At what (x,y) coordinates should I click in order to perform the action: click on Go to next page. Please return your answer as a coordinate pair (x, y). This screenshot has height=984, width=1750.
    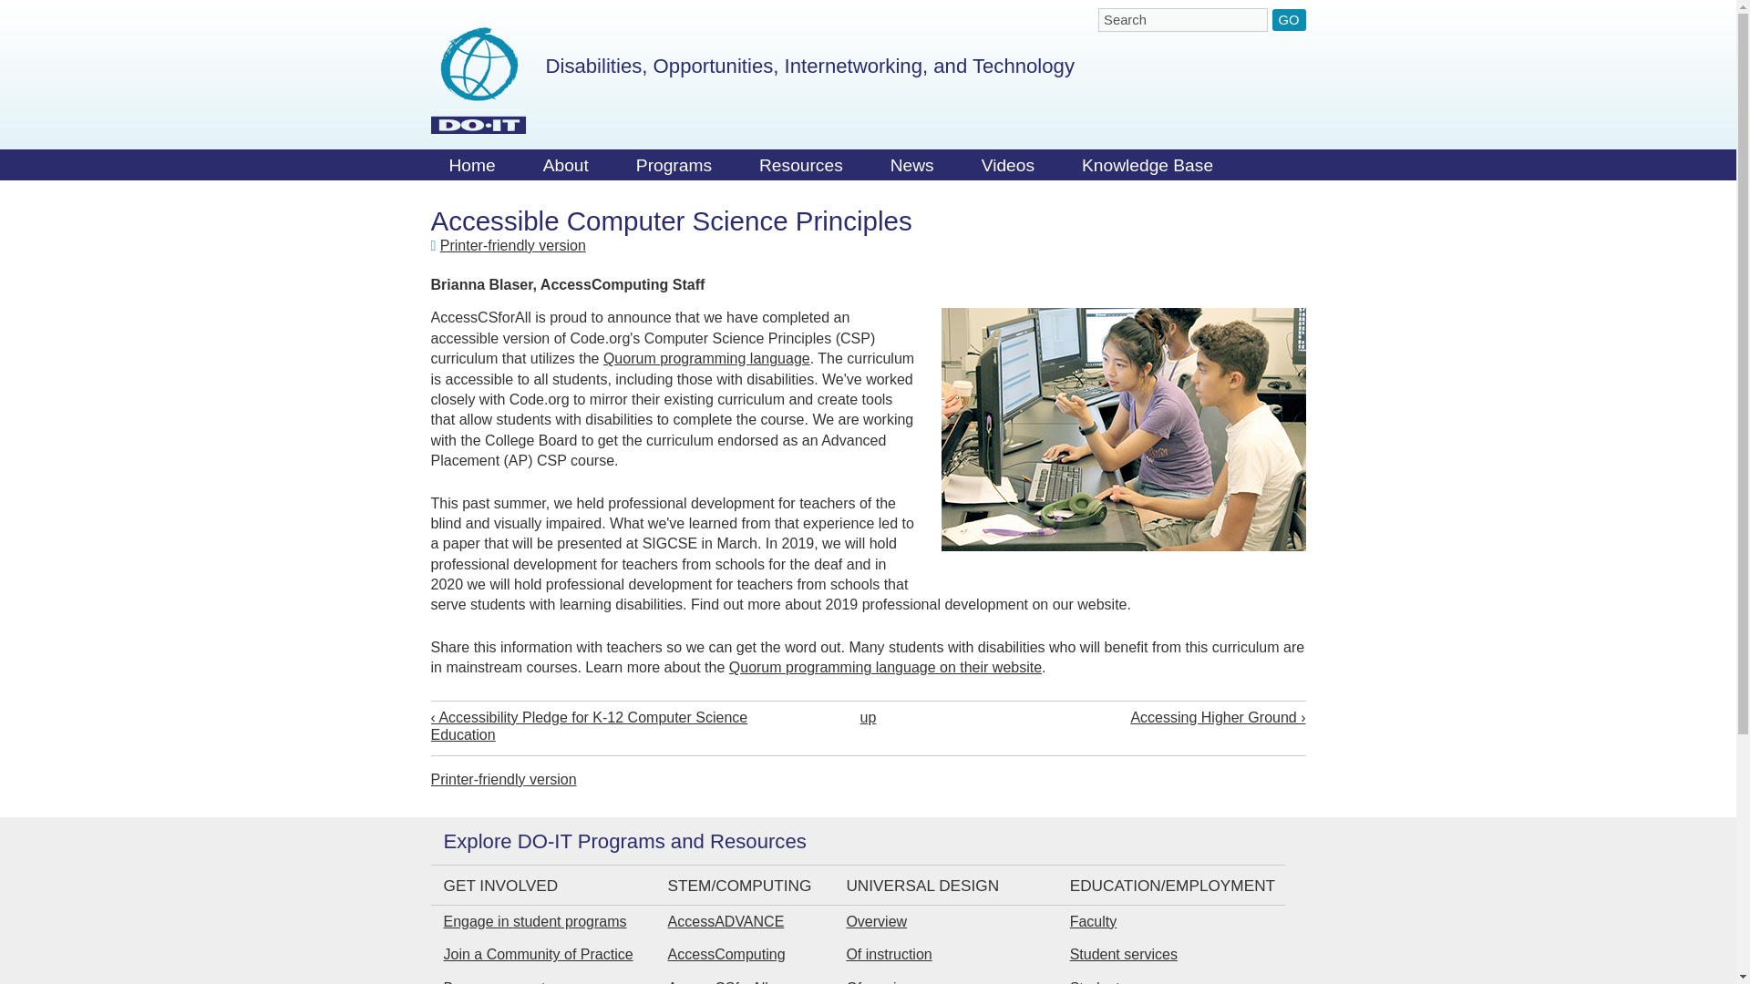
    Looking at the image, I should click on (1130, 717).